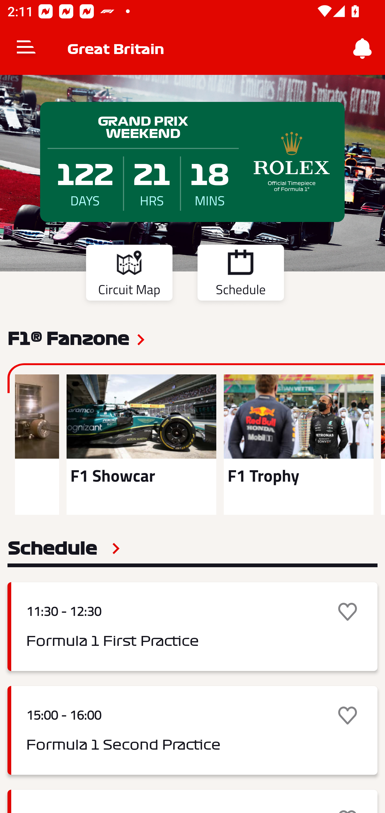 This screenshot has height=813, width=385. Describe the element at coordinates (298, 444) in the screenshot. I see `F1 Trophy` at that location.